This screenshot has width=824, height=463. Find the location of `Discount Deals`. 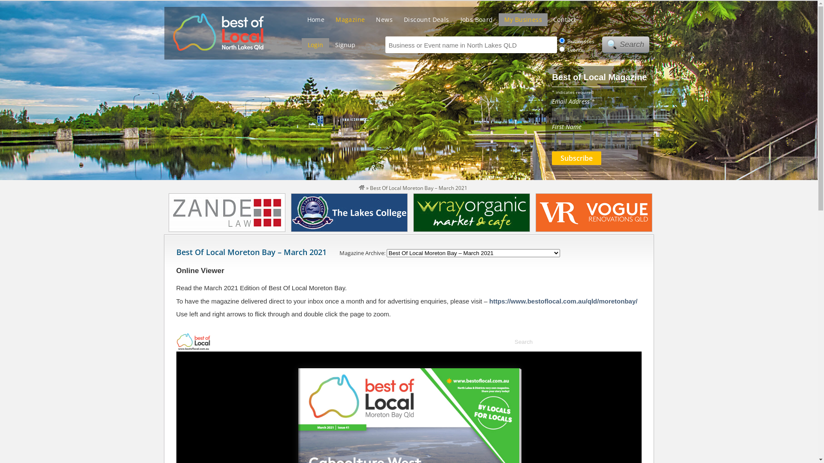

Discount Deals is located at coordinates (427, 21).